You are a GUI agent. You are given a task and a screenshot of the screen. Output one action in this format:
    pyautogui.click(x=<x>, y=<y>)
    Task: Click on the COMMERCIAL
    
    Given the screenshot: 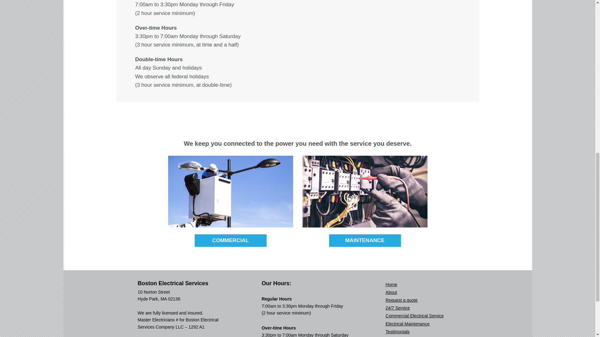 What is the action you would take?
    pyautogui.click(x=230, y=240)
    